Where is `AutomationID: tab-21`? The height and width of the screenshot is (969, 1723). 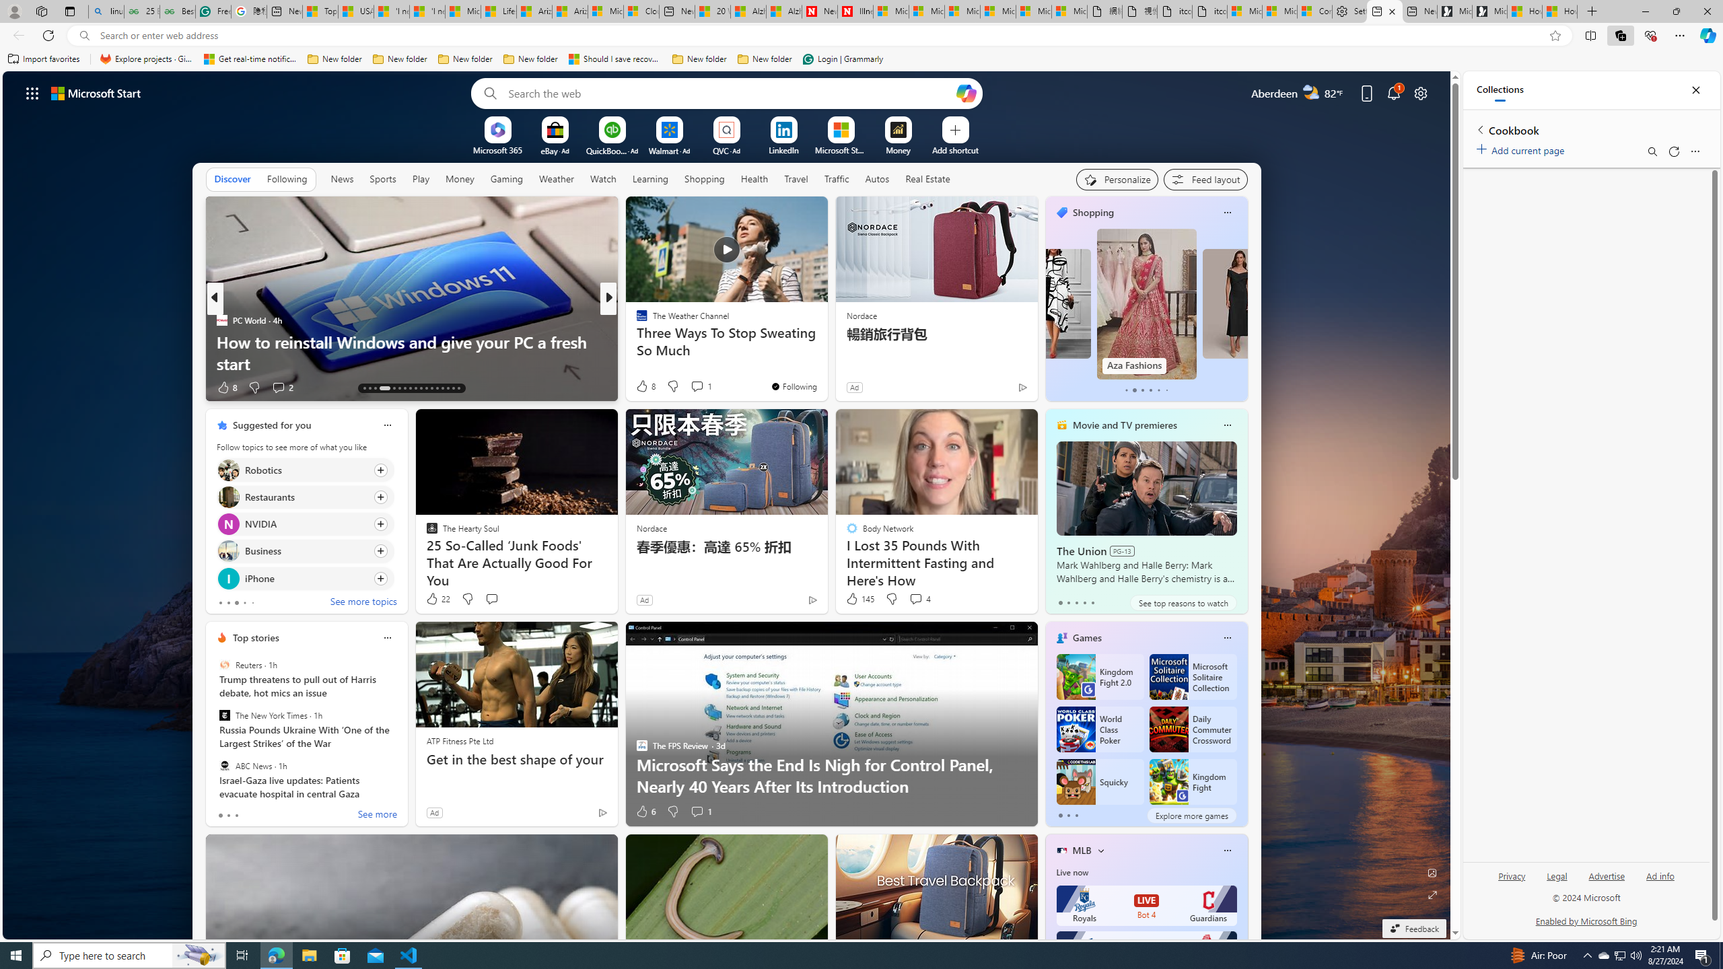 AutomationID: tab-21 is located at coordinates (415, 388).